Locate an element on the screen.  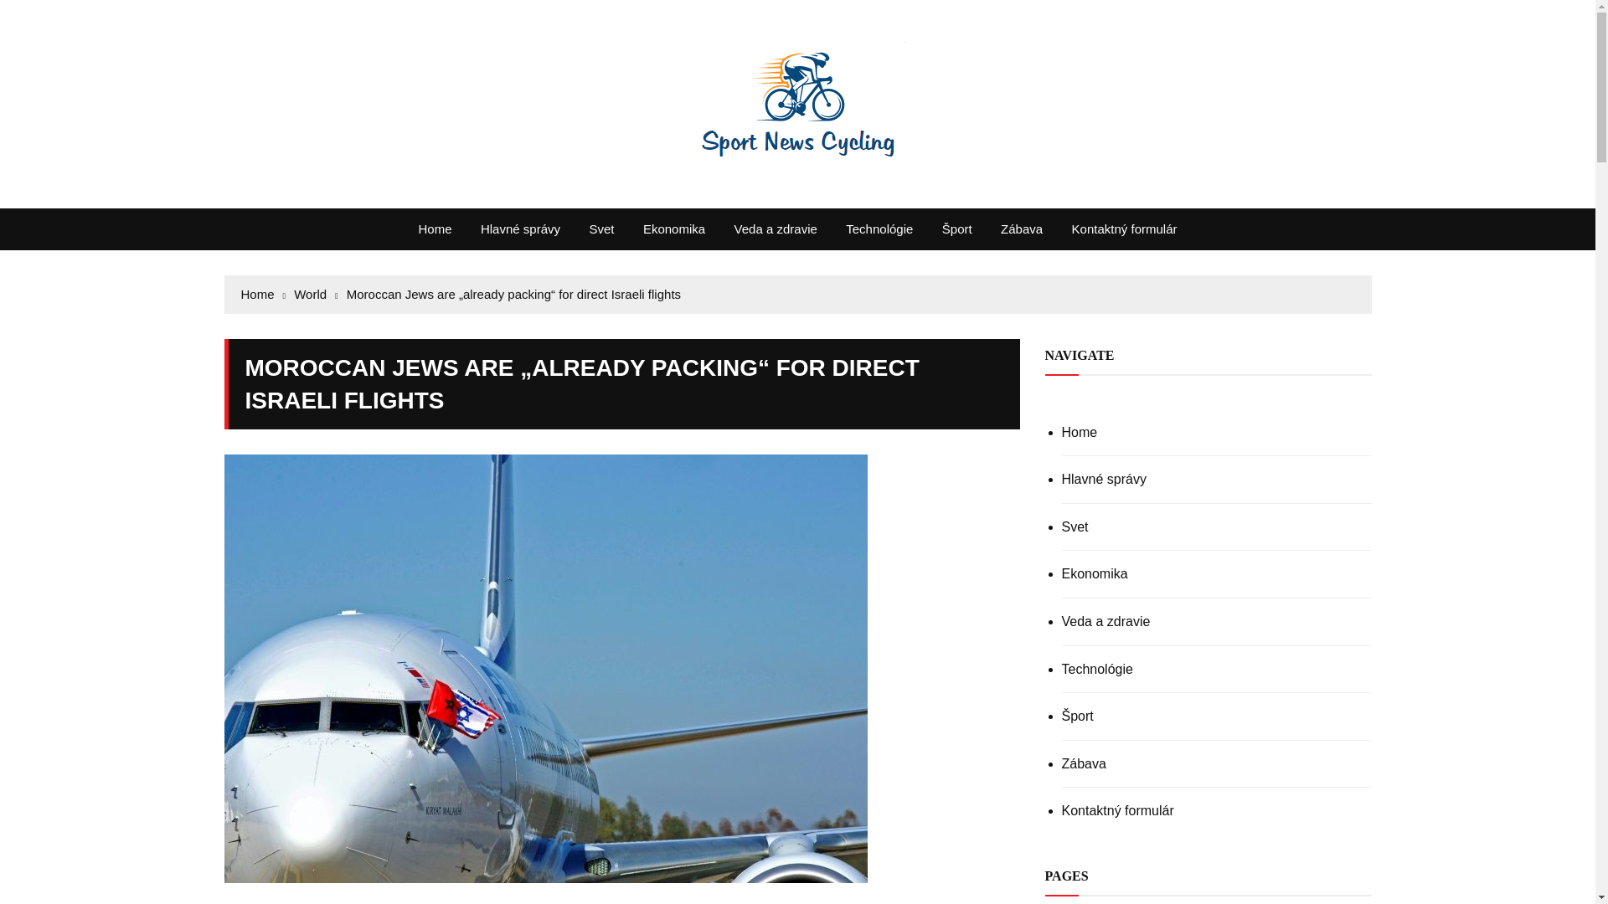
World is located at coordinates (316, 295).